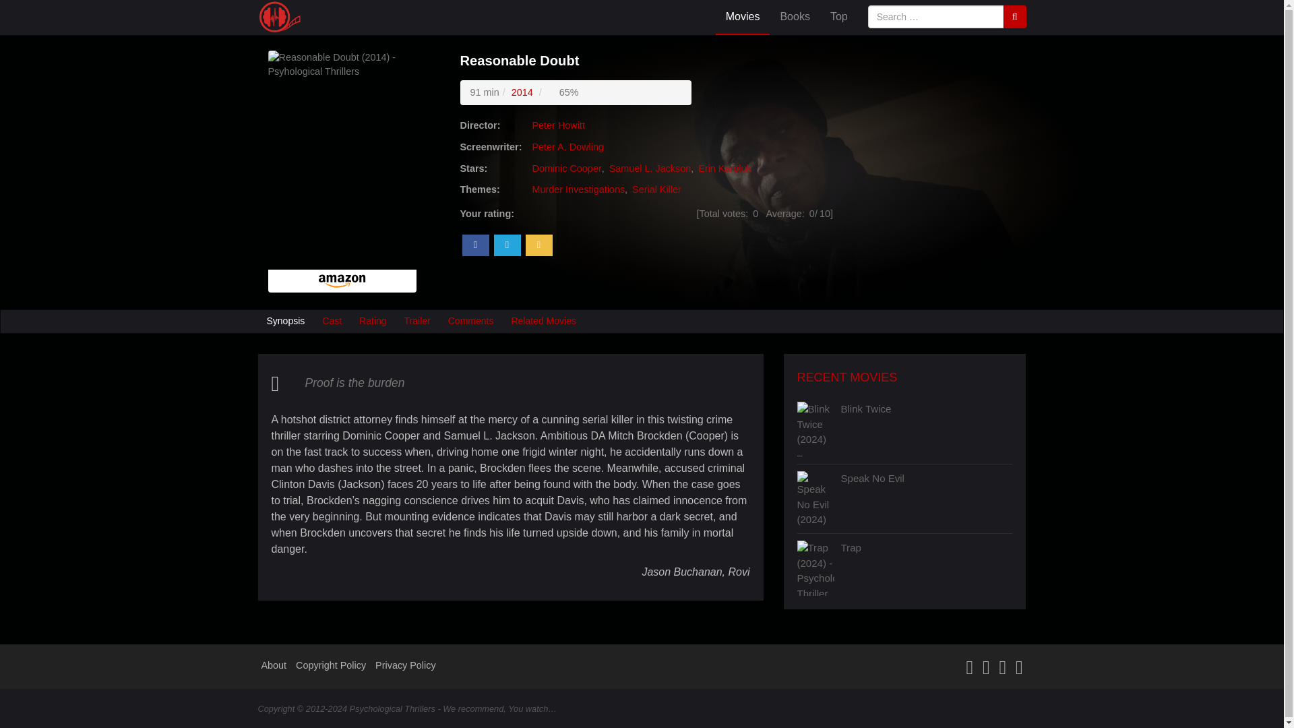  What do you see at coordinates (566, 146) in the screenshot?
I see `Peter A. Dowling` at bounding box center [566, 146].